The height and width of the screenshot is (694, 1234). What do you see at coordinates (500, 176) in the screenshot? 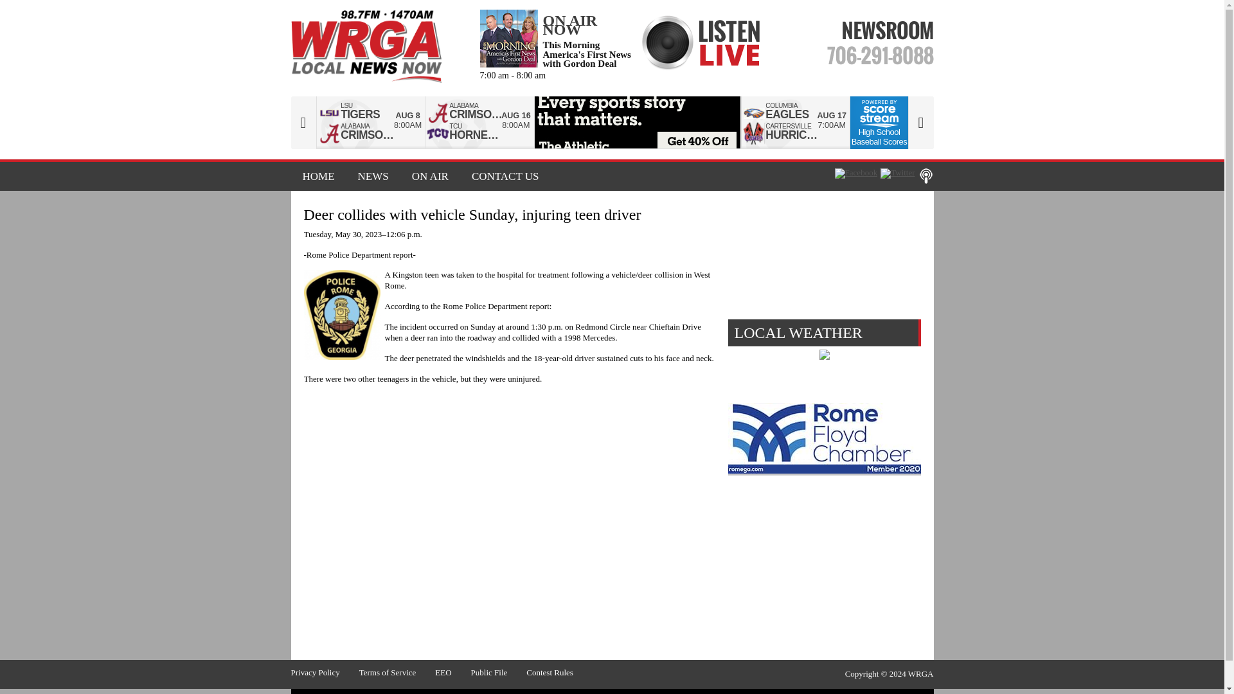
I see `CONTACT US` at bounding box center [500, 176].